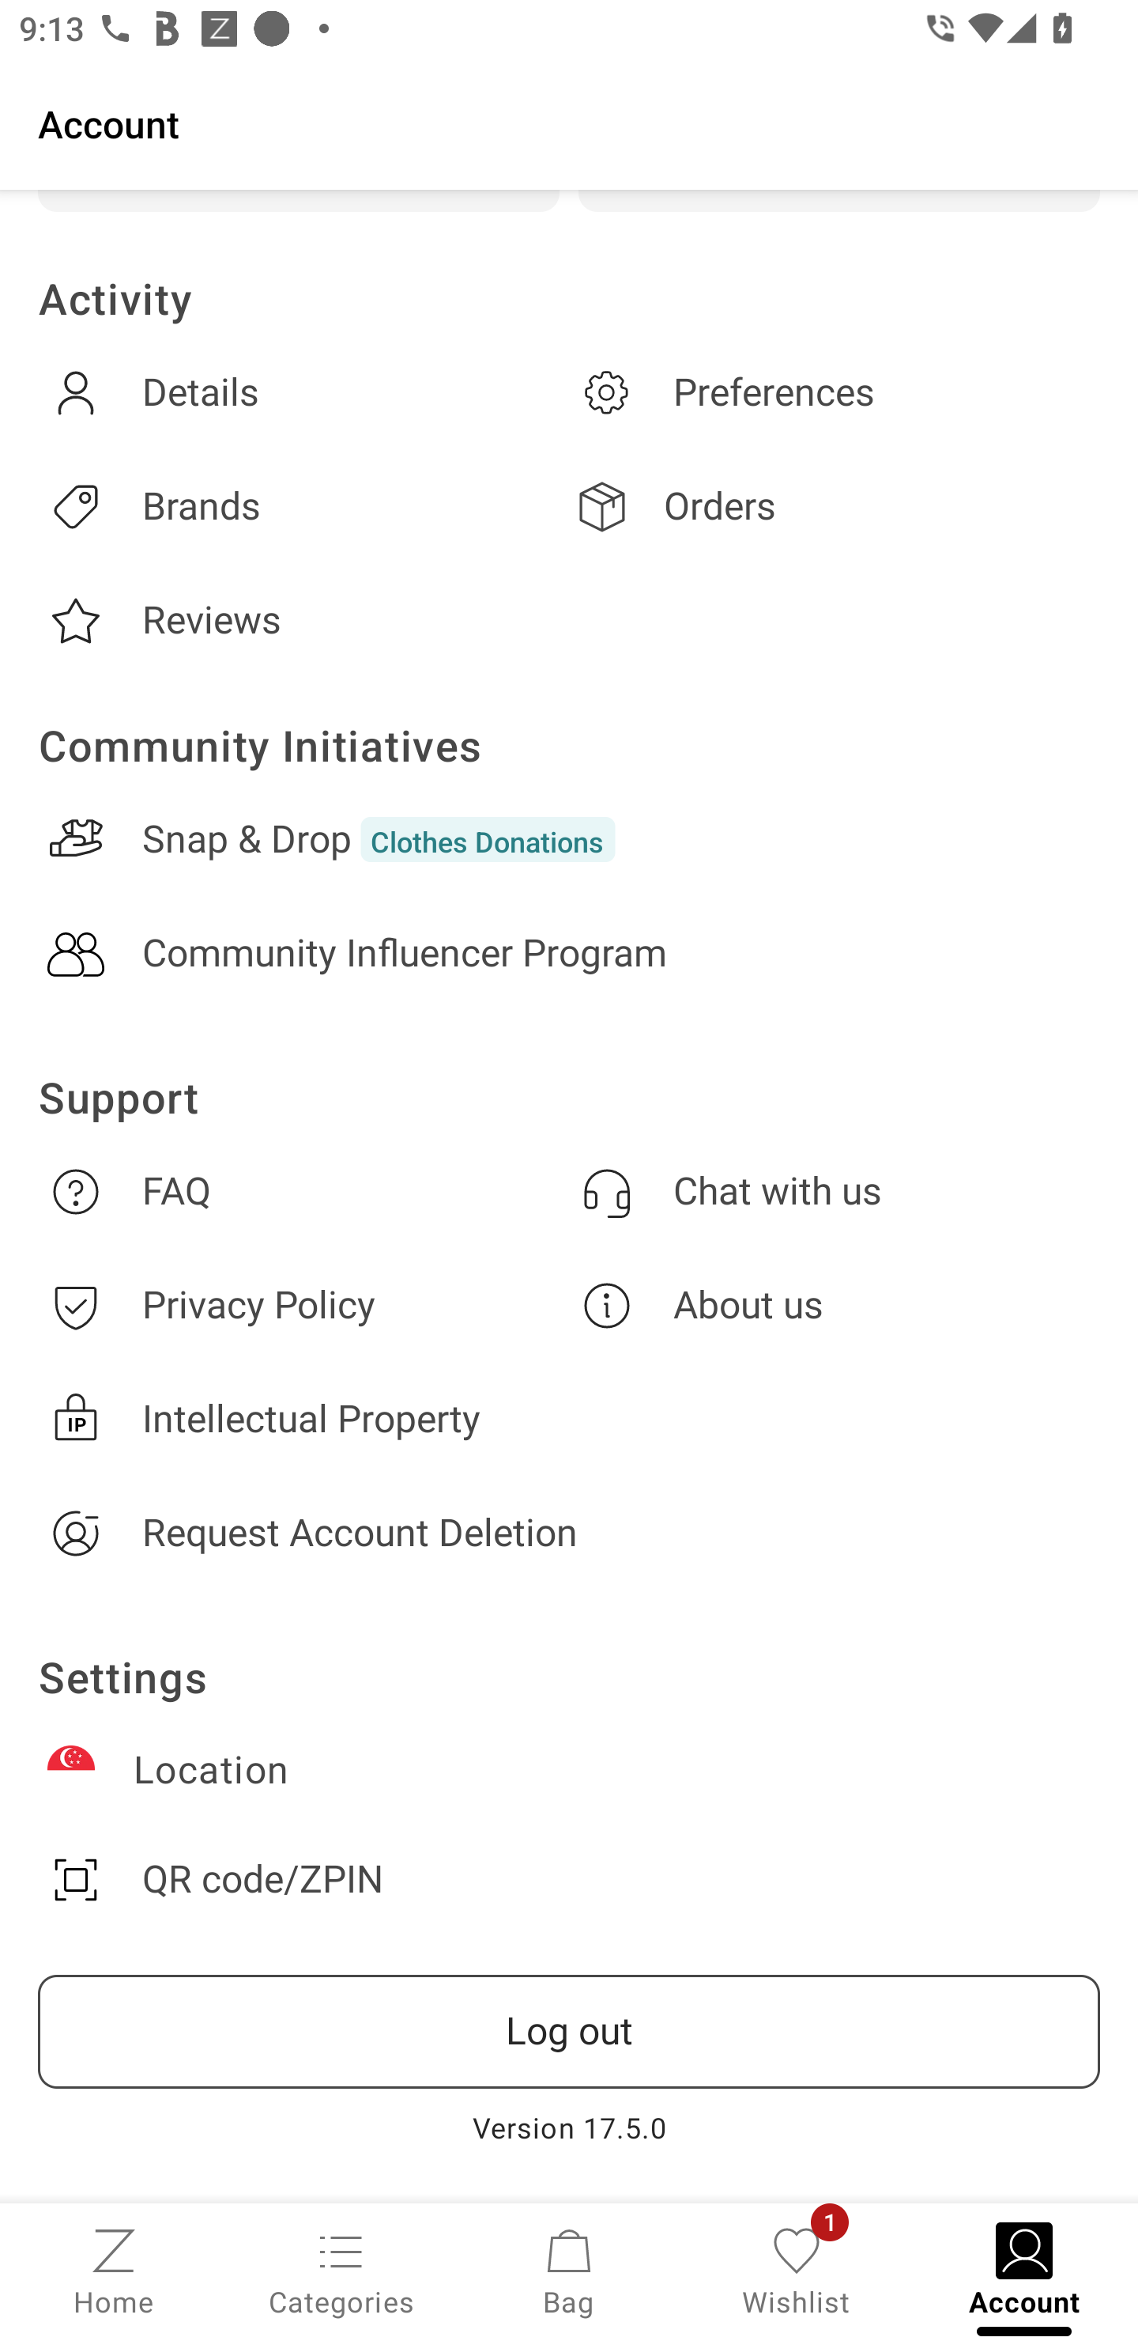 The height and width of the screenshot is (2341, 1138). I want to click on Account, so click(569, 123).